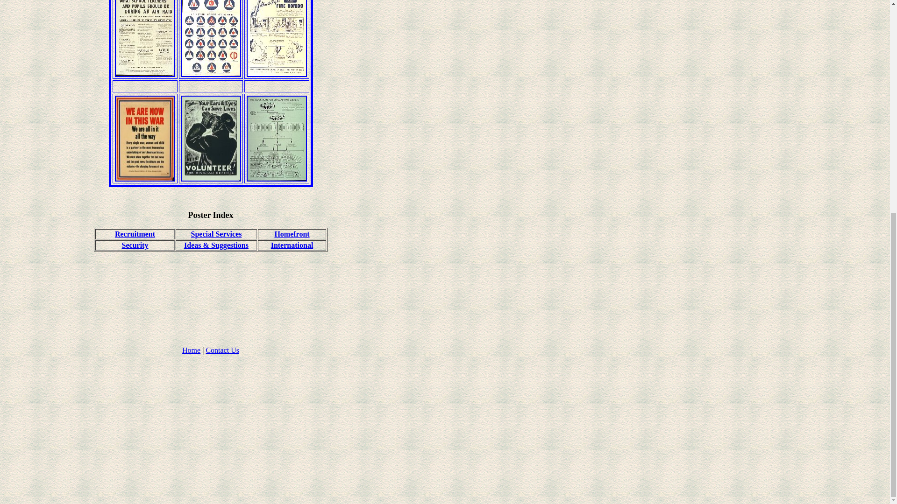  I want to click on Special Services, so click(216, 233).